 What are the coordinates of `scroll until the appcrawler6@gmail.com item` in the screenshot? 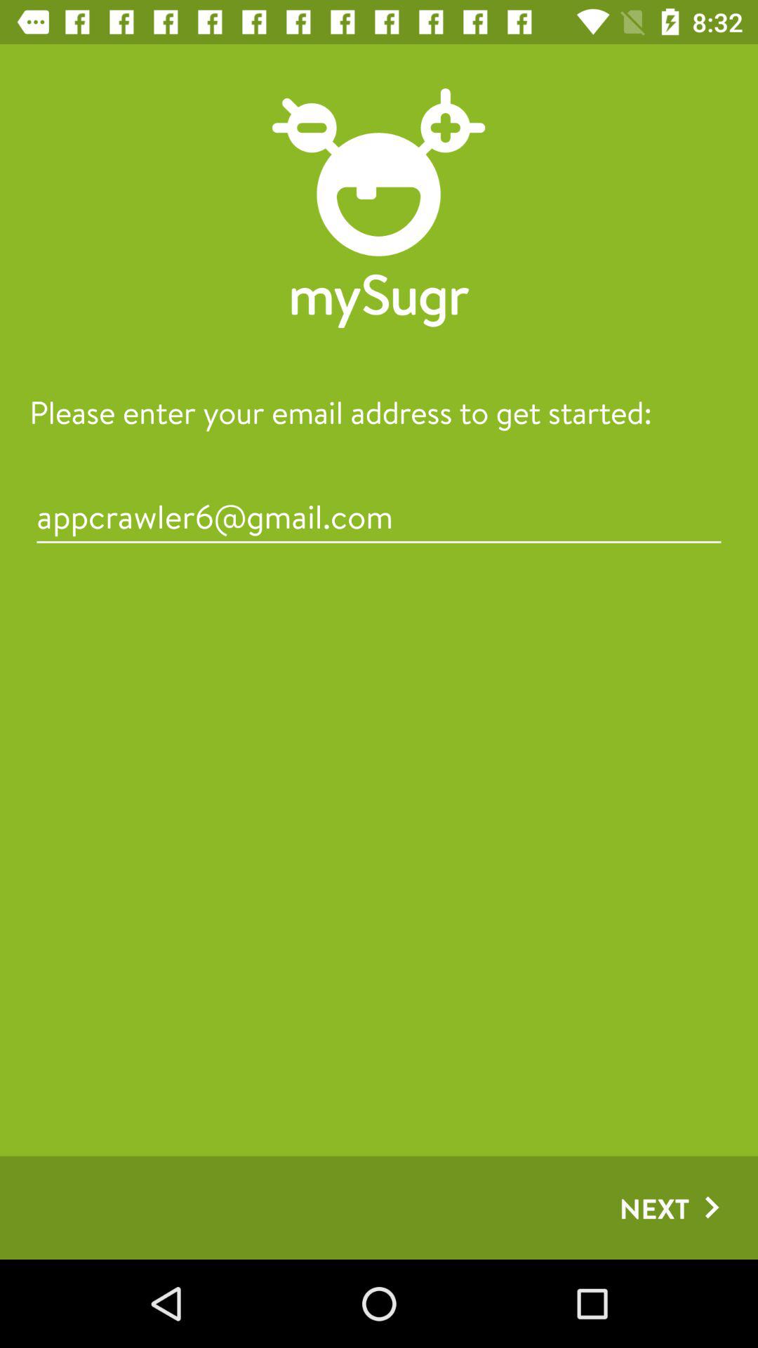 It's located at (379, 517).